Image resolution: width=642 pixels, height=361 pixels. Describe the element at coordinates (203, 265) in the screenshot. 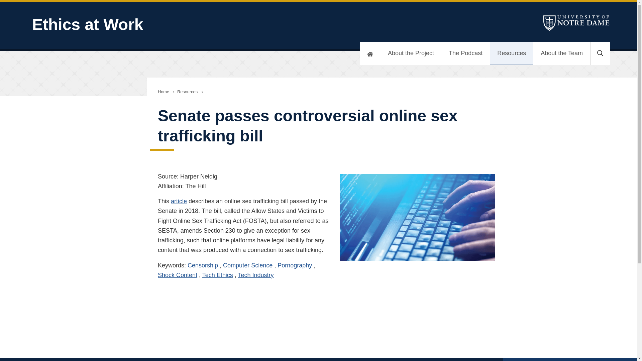

I see `Censorship` at that location.